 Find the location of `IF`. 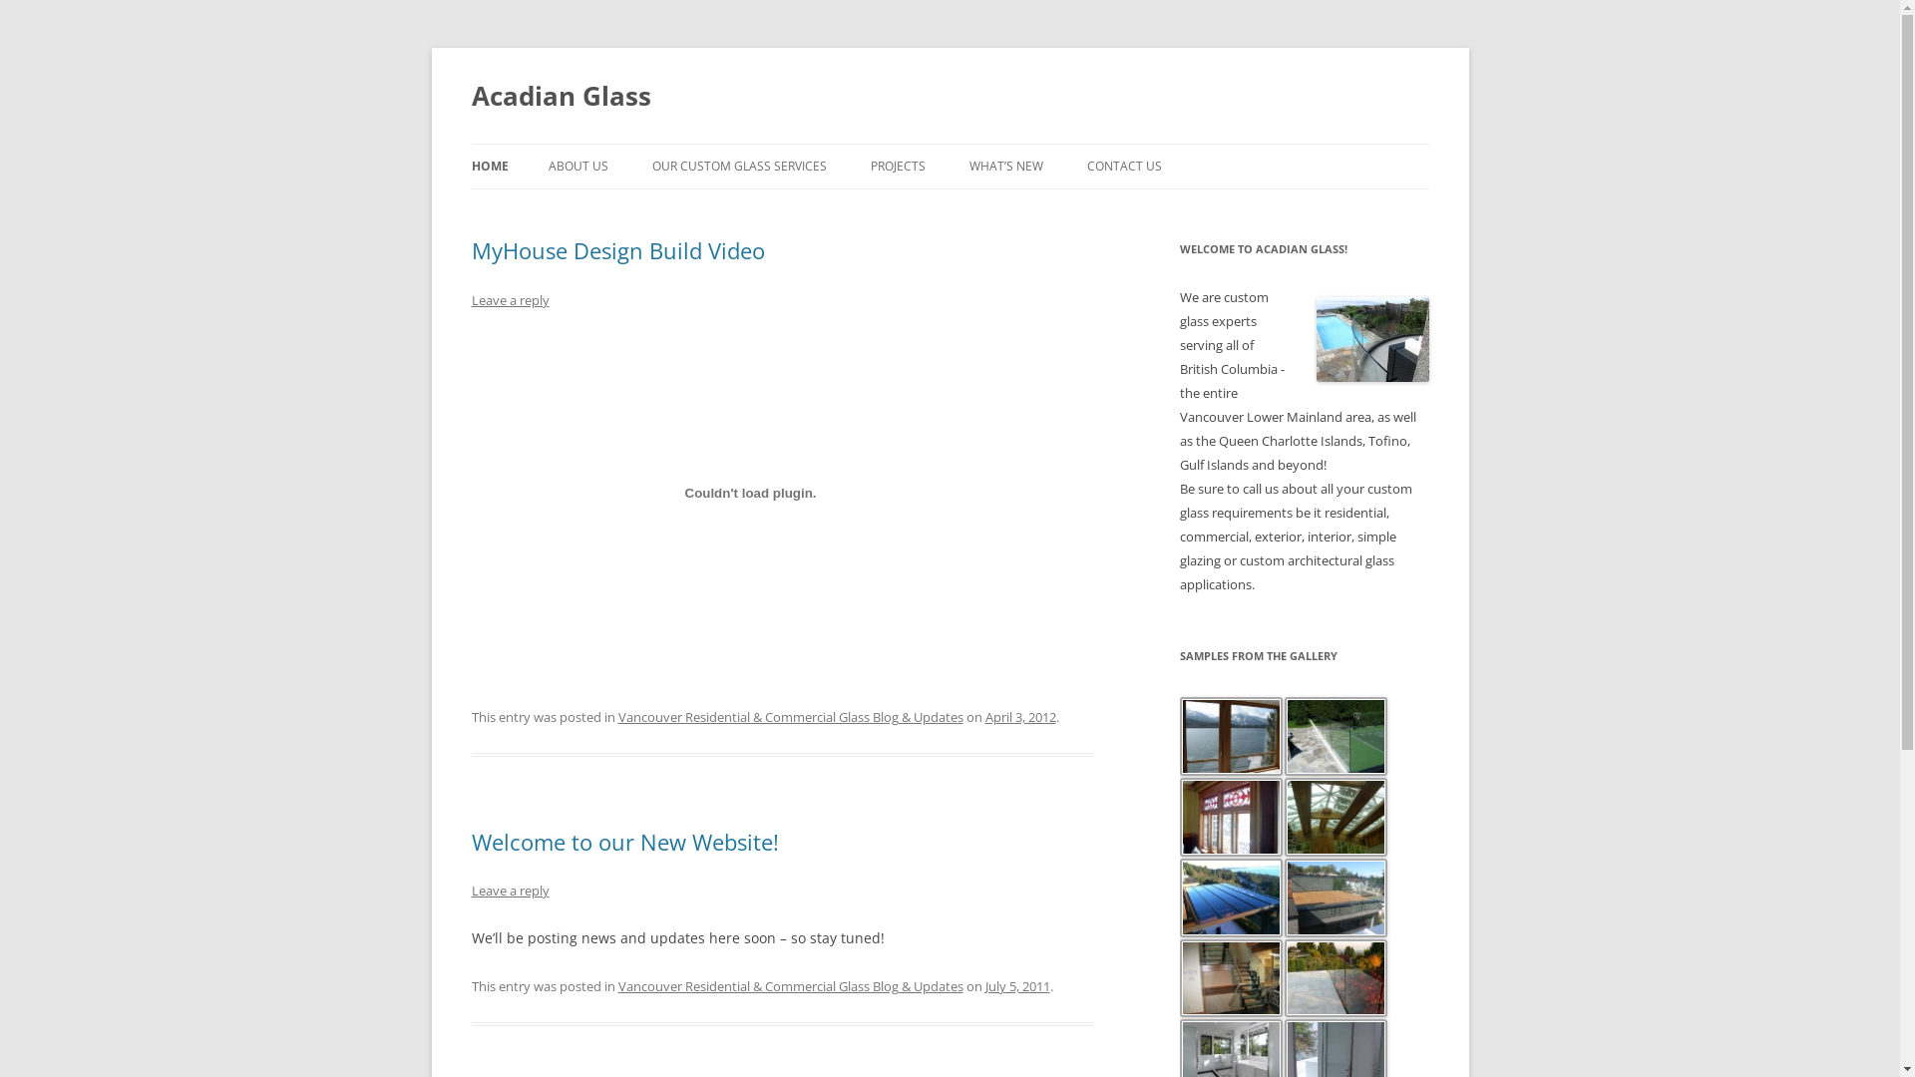

IF is located at coordinates (1337, 818).